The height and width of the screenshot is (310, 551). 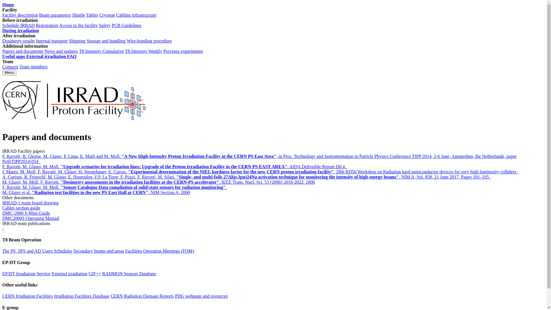 What do you see at coordinates (52, 41) in the screenshot?
I see `Internal transport` at bounding box center [52, 41].